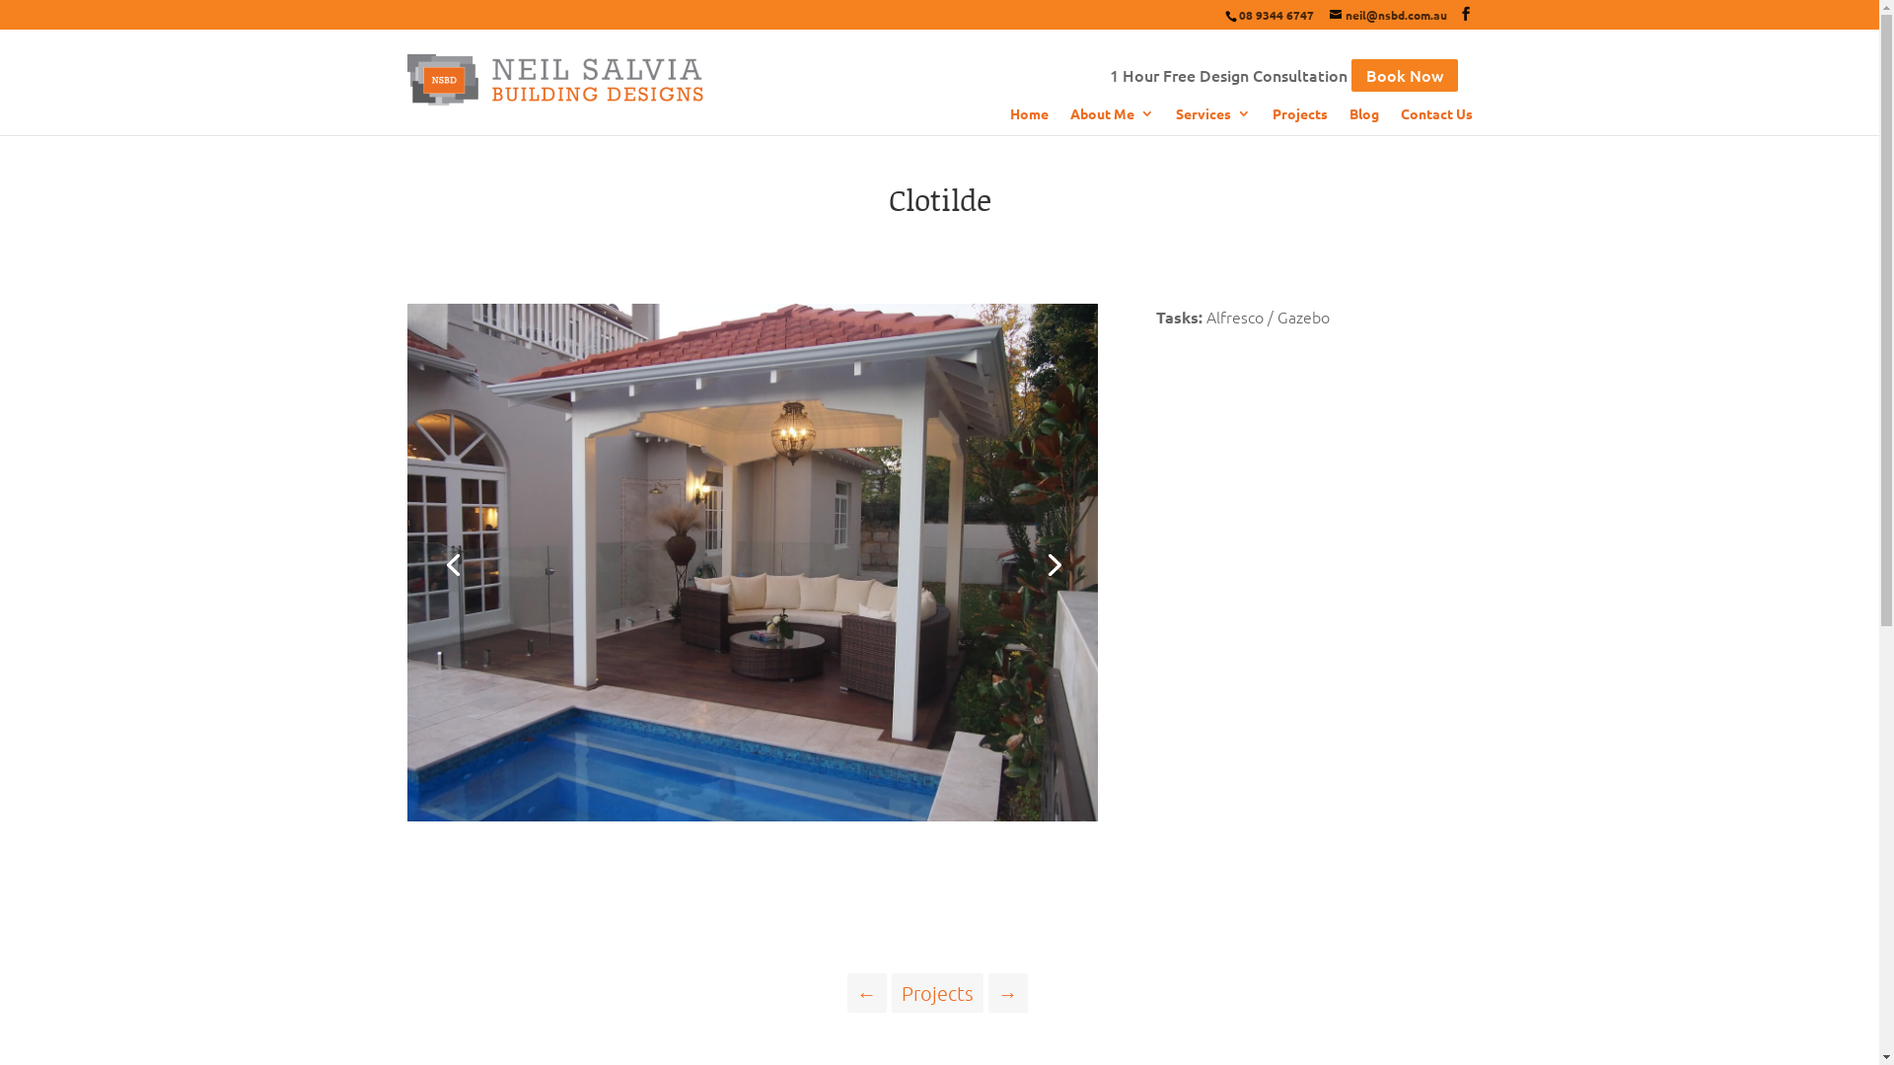 This screenshot has height=1065, width=1894. I want to click on neil@nsbd.com.au, so click(1389, 15).